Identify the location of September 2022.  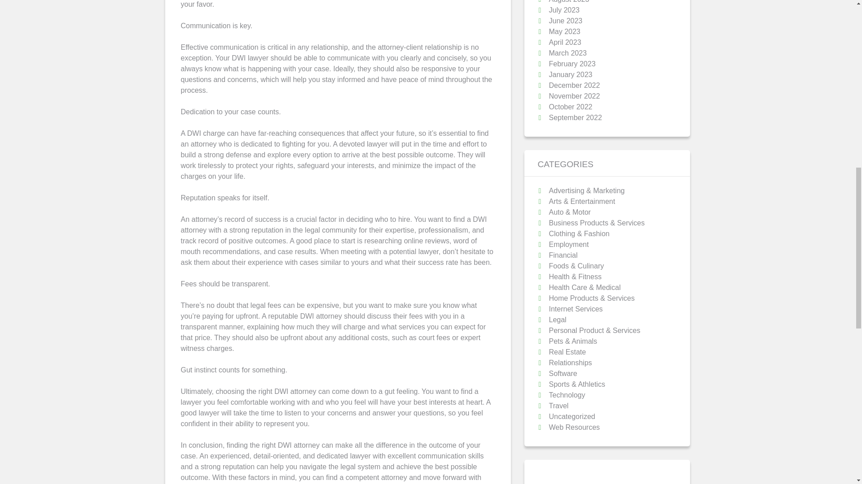
(575, 117).